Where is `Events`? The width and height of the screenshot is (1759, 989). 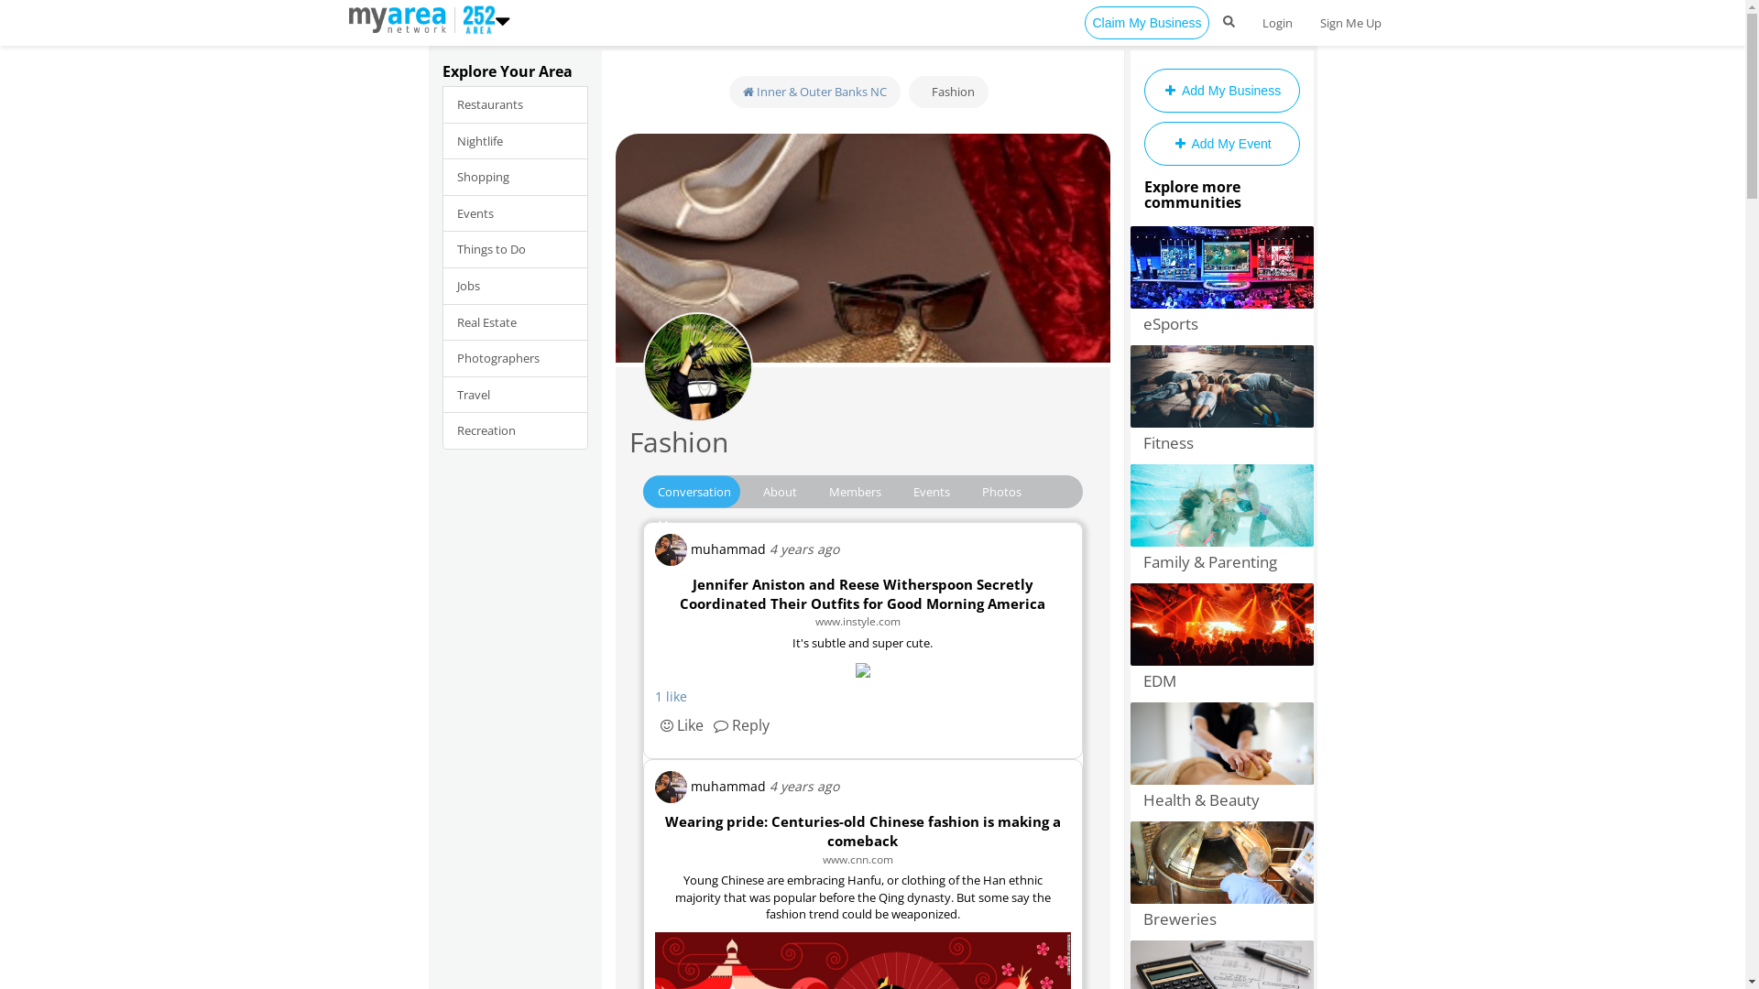
Events is located at coordinates (515, 214).